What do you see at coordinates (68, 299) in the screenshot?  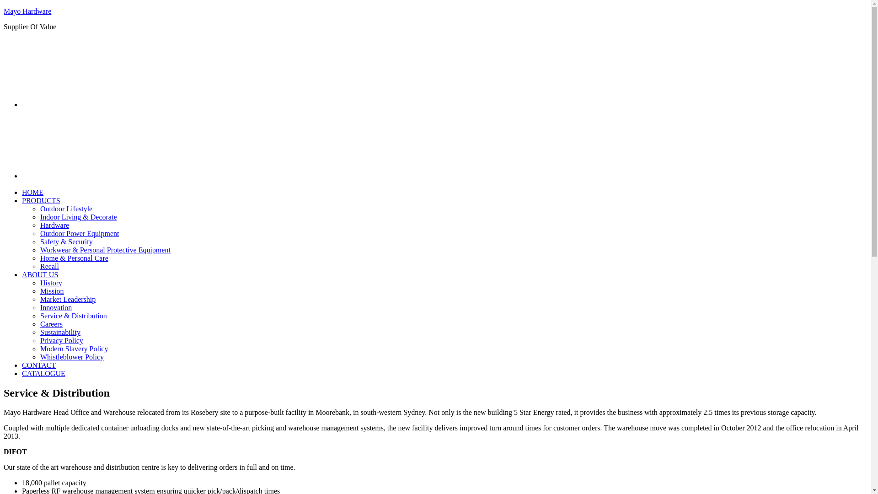 I see `Market Leadership` at bounding box center [68, 299].